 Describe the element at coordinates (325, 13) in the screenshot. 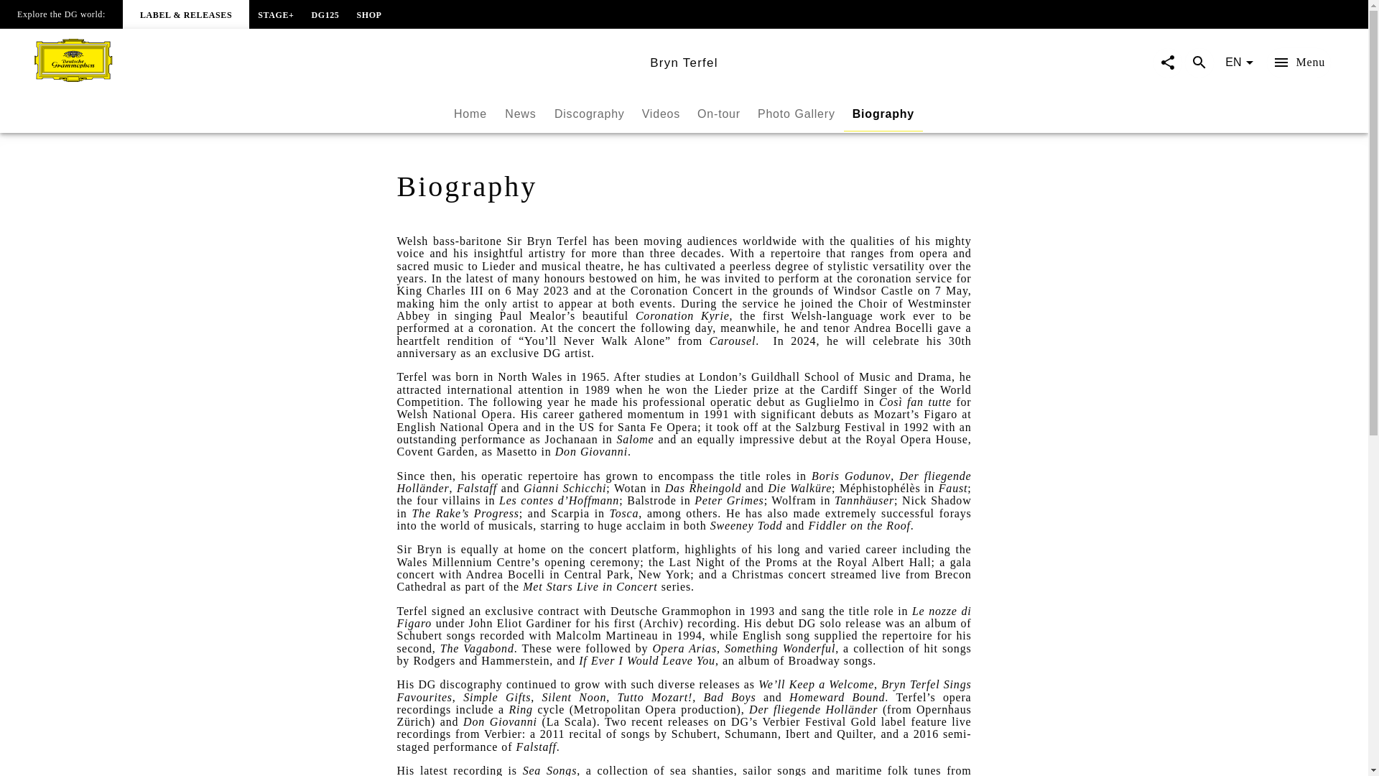

I see `Biography` at that location.